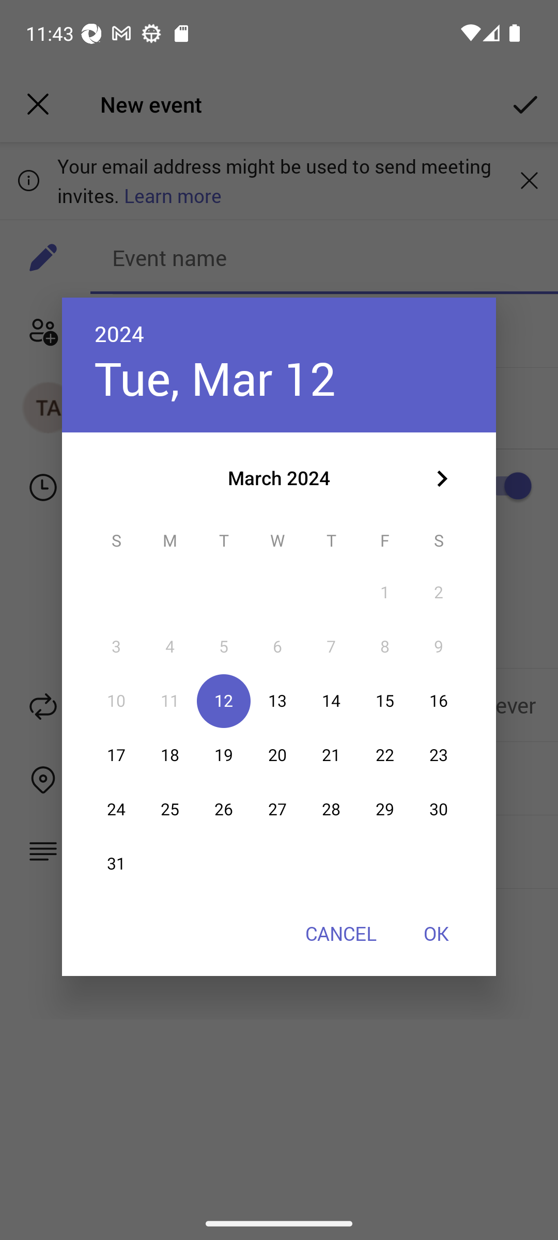 This screenshot has height=1240, width=558. What do you see at coordinates (169, 647) in the screenshot?
I see `4 04 March 2024` at bounding box center [169, 647].